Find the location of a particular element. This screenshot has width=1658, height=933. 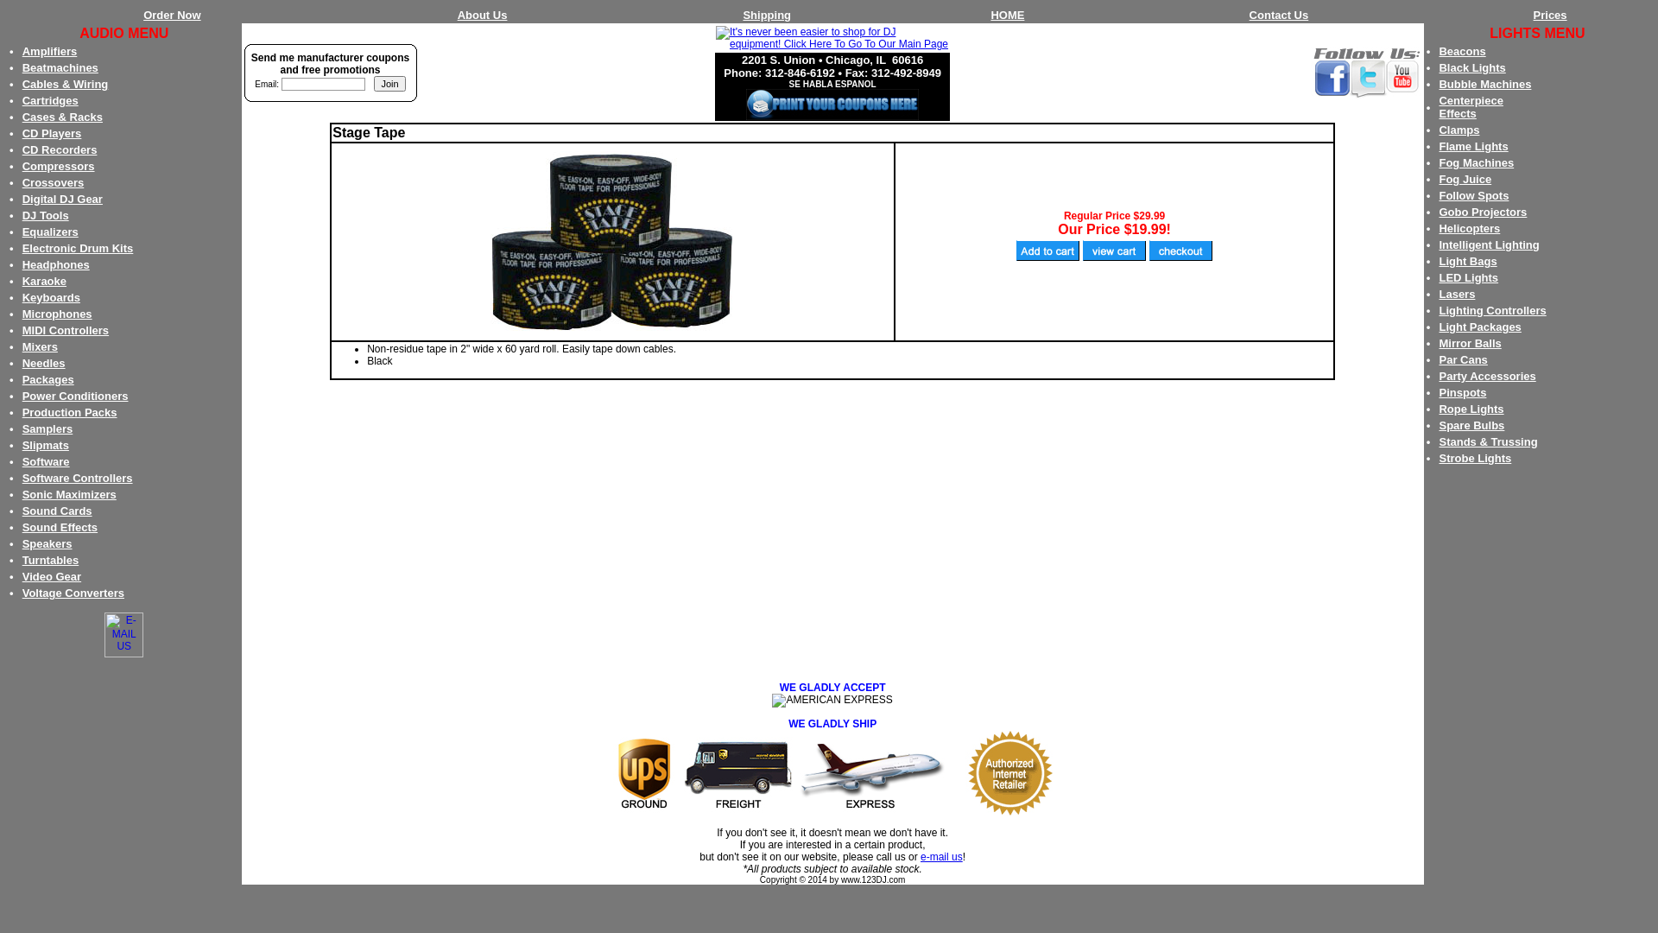

Video Gear is located at coordinates (52, 577).